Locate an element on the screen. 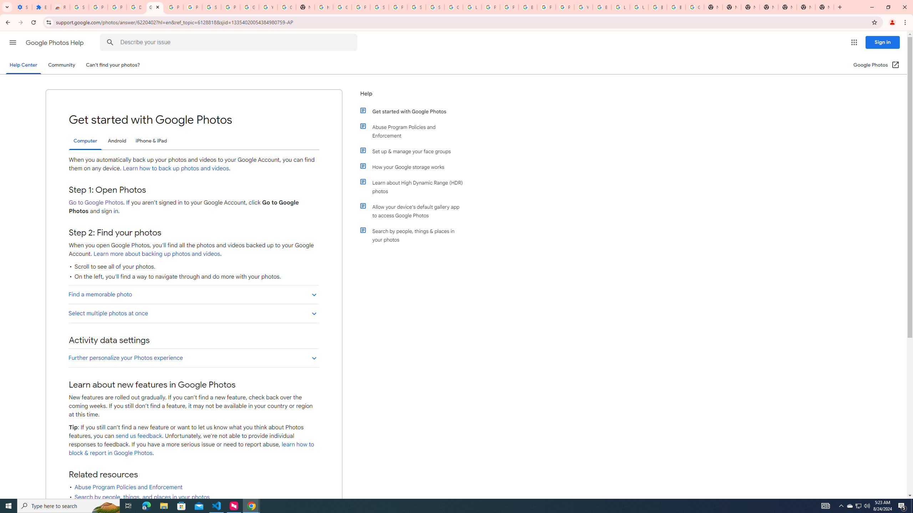 This screenshot has width=913, height=513. Settings - On startup is located at coordinates (23, 7).